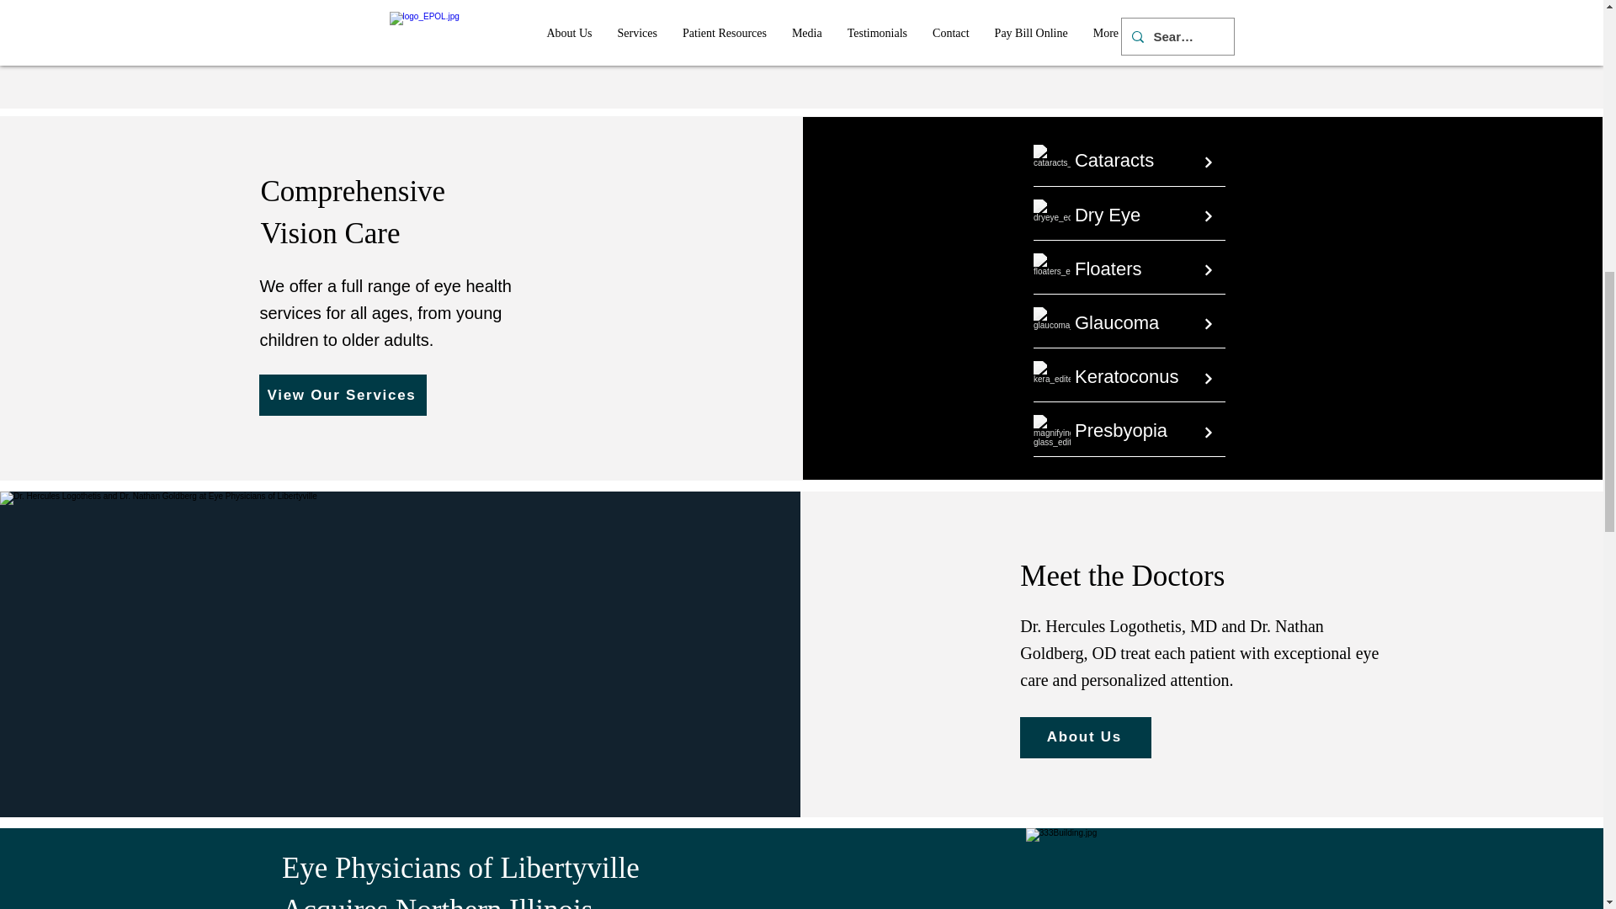 Image resolution: width=1616 pixels, height=909 pixels. What do you see at coordinates (1116, 323) in the screenshot?
I see `Glaucoma` at bounding box center [1116, 323].